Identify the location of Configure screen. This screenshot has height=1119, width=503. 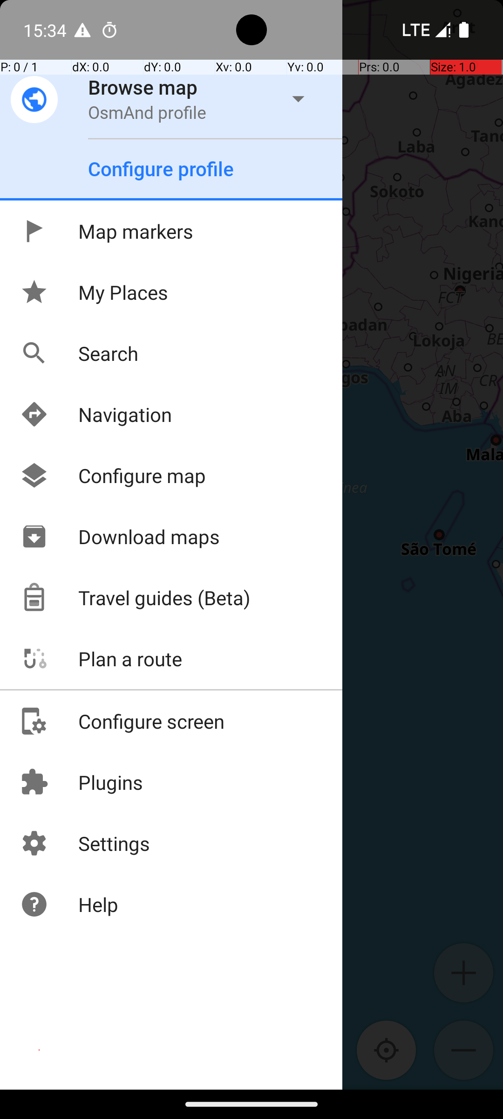
(122, 721).